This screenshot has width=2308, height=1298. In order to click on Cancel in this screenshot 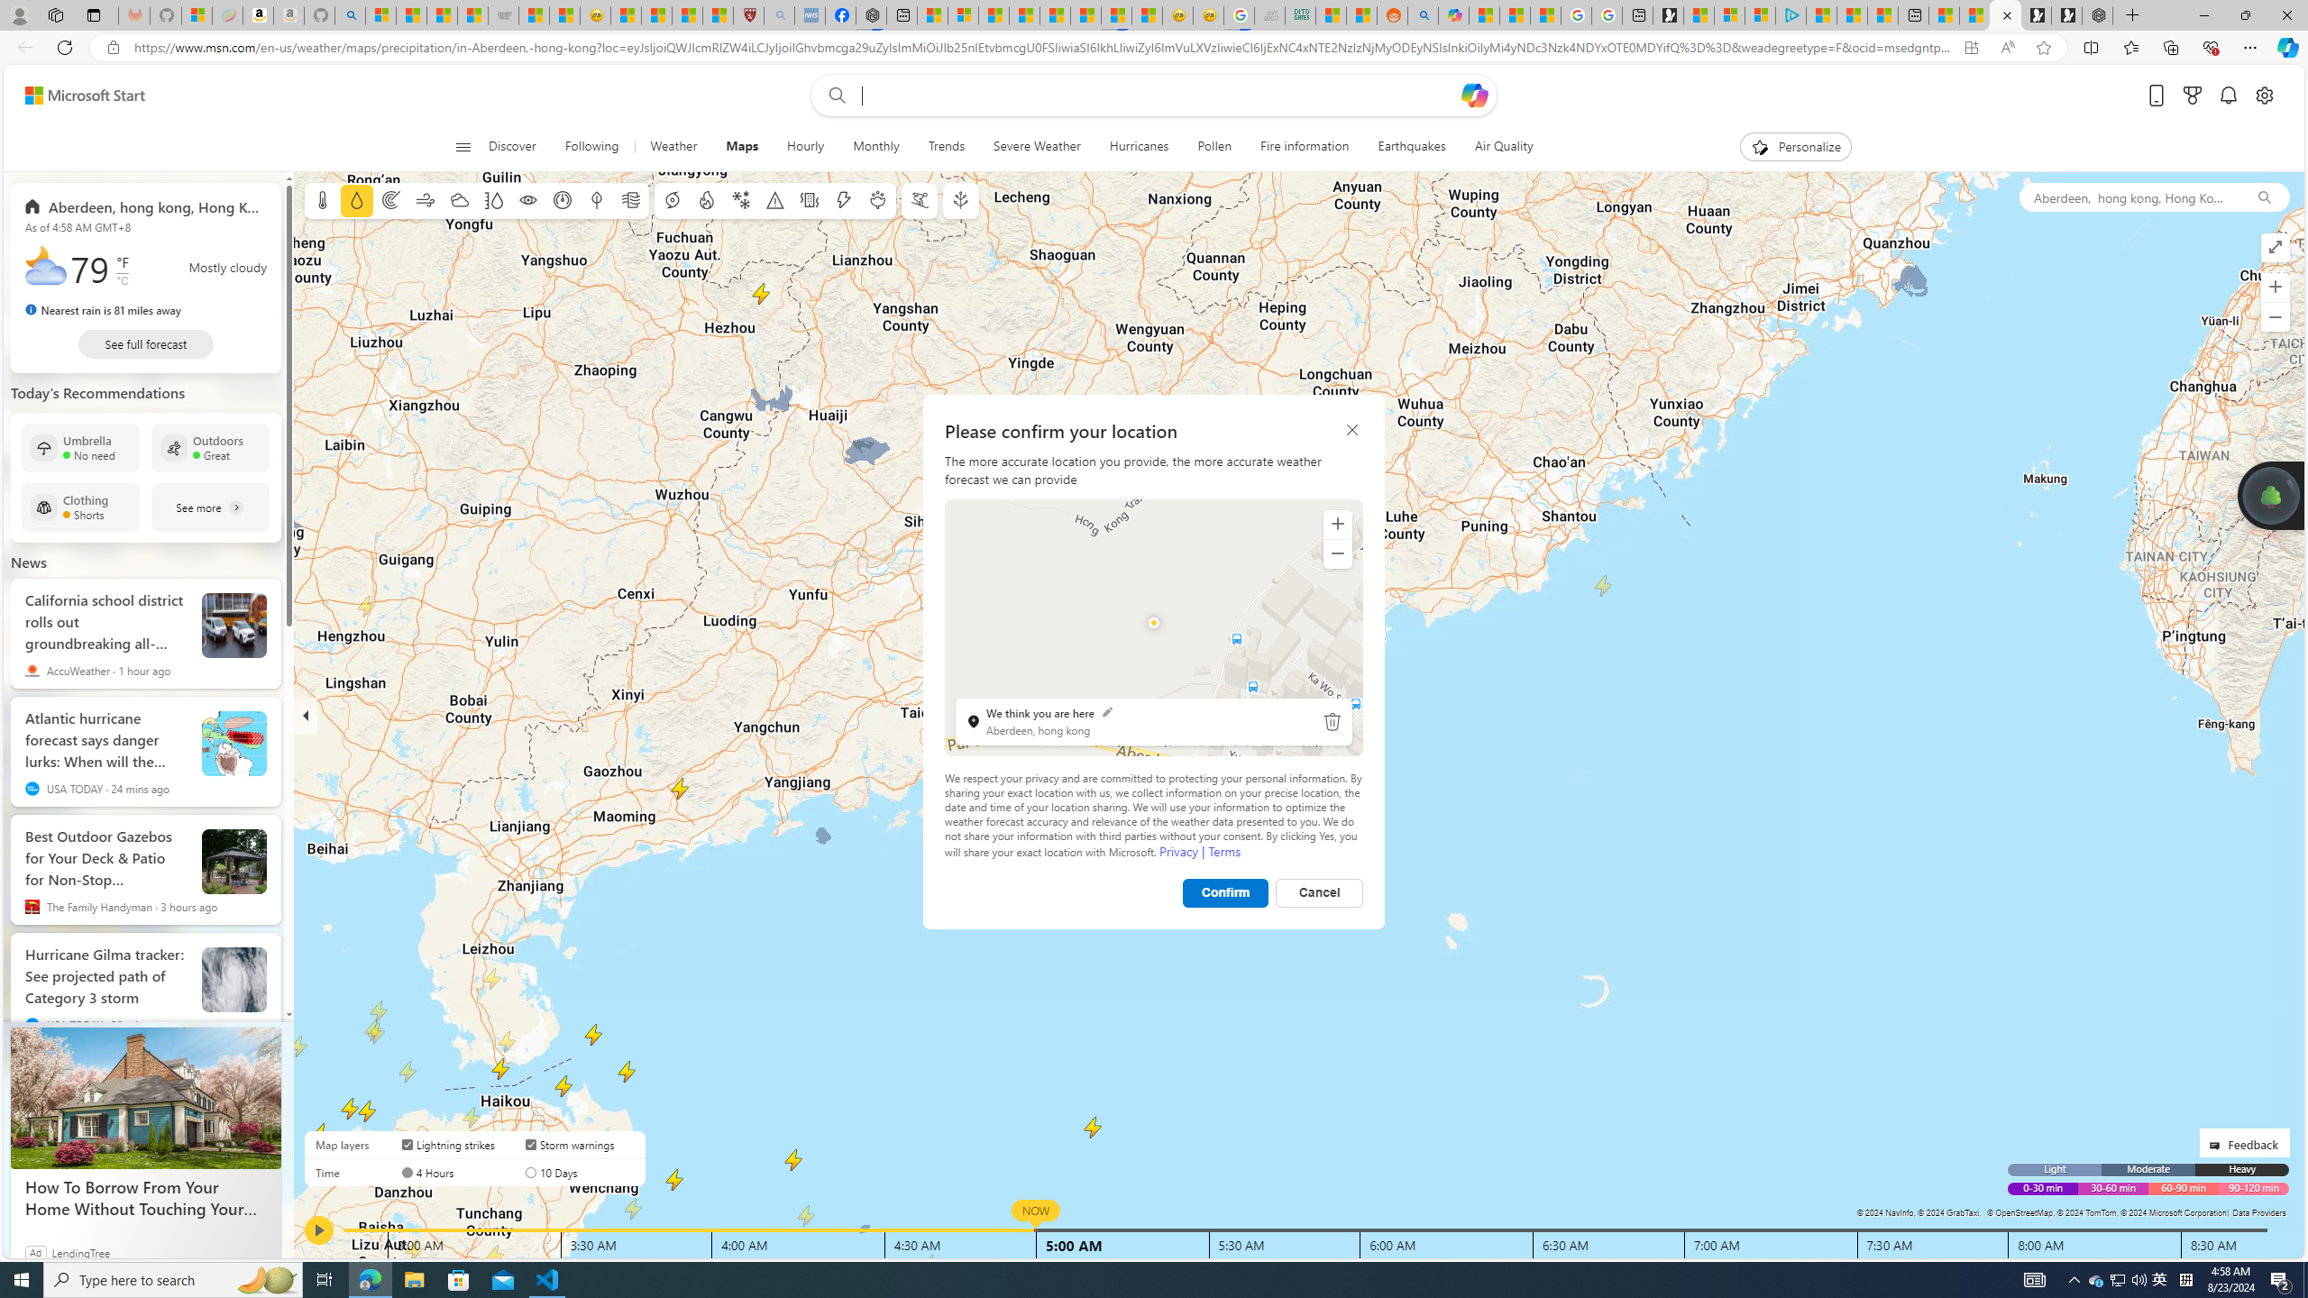, I will do `click(1320, 892)`.